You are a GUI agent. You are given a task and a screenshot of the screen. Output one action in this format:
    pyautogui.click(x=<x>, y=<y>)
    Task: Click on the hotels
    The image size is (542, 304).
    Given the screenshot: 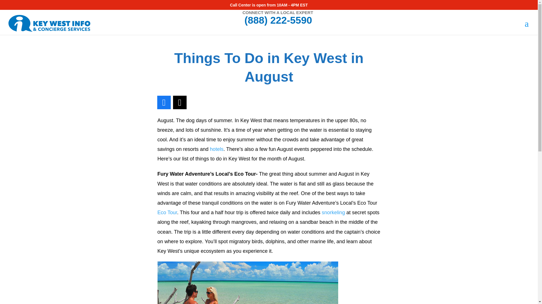 What is the action you would take?
    pyautogui.click(x=217, y=149)
    